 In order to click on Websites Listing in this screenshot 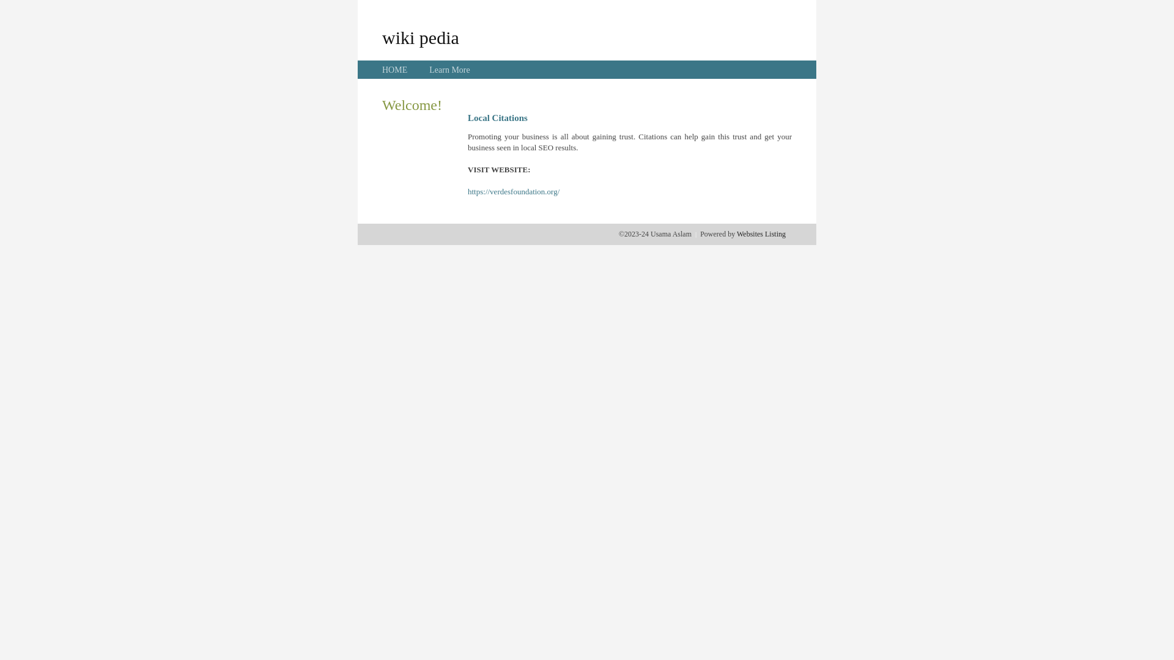, I will do `click(761, 234)`.